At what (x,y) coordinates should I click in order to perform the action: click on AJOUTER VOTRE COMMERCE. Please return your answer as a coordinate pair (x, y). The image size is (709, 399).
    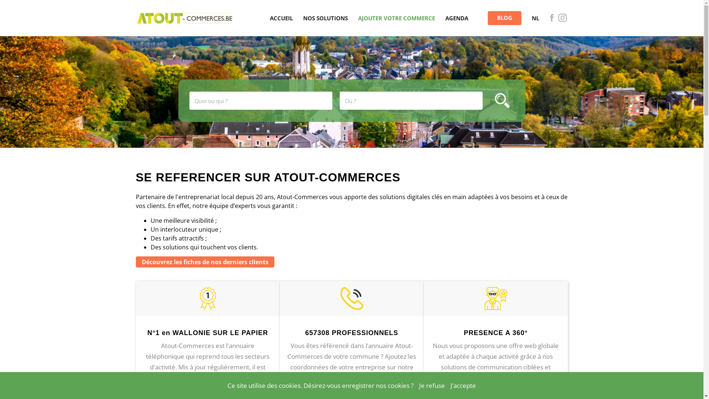
    Looking at the image, I should click on (397, 18).